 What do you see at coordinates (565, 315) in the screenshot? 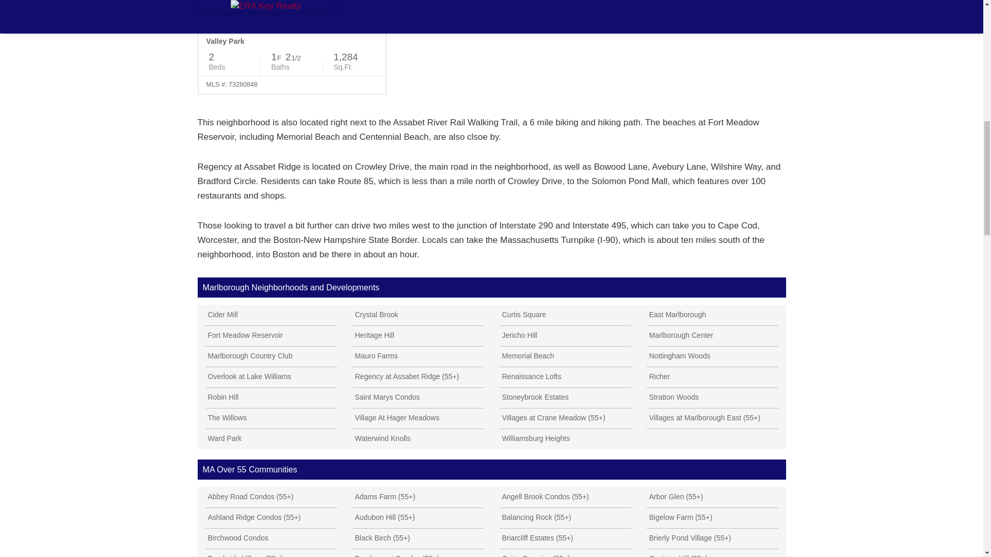
I see `View Curtis Square` at bounding box center [565, 315].